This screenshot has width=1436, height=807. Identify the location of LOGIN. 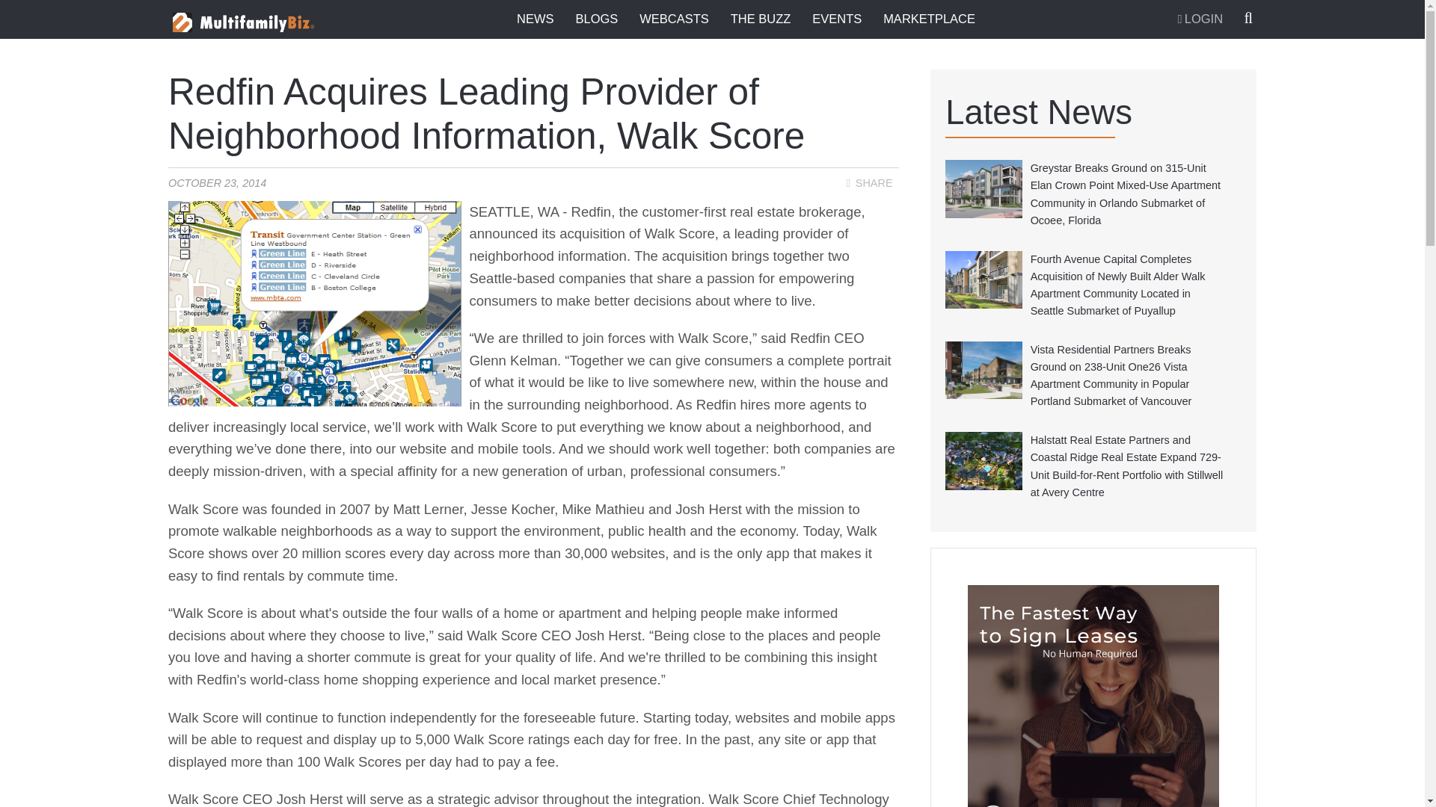
(1200, 19).